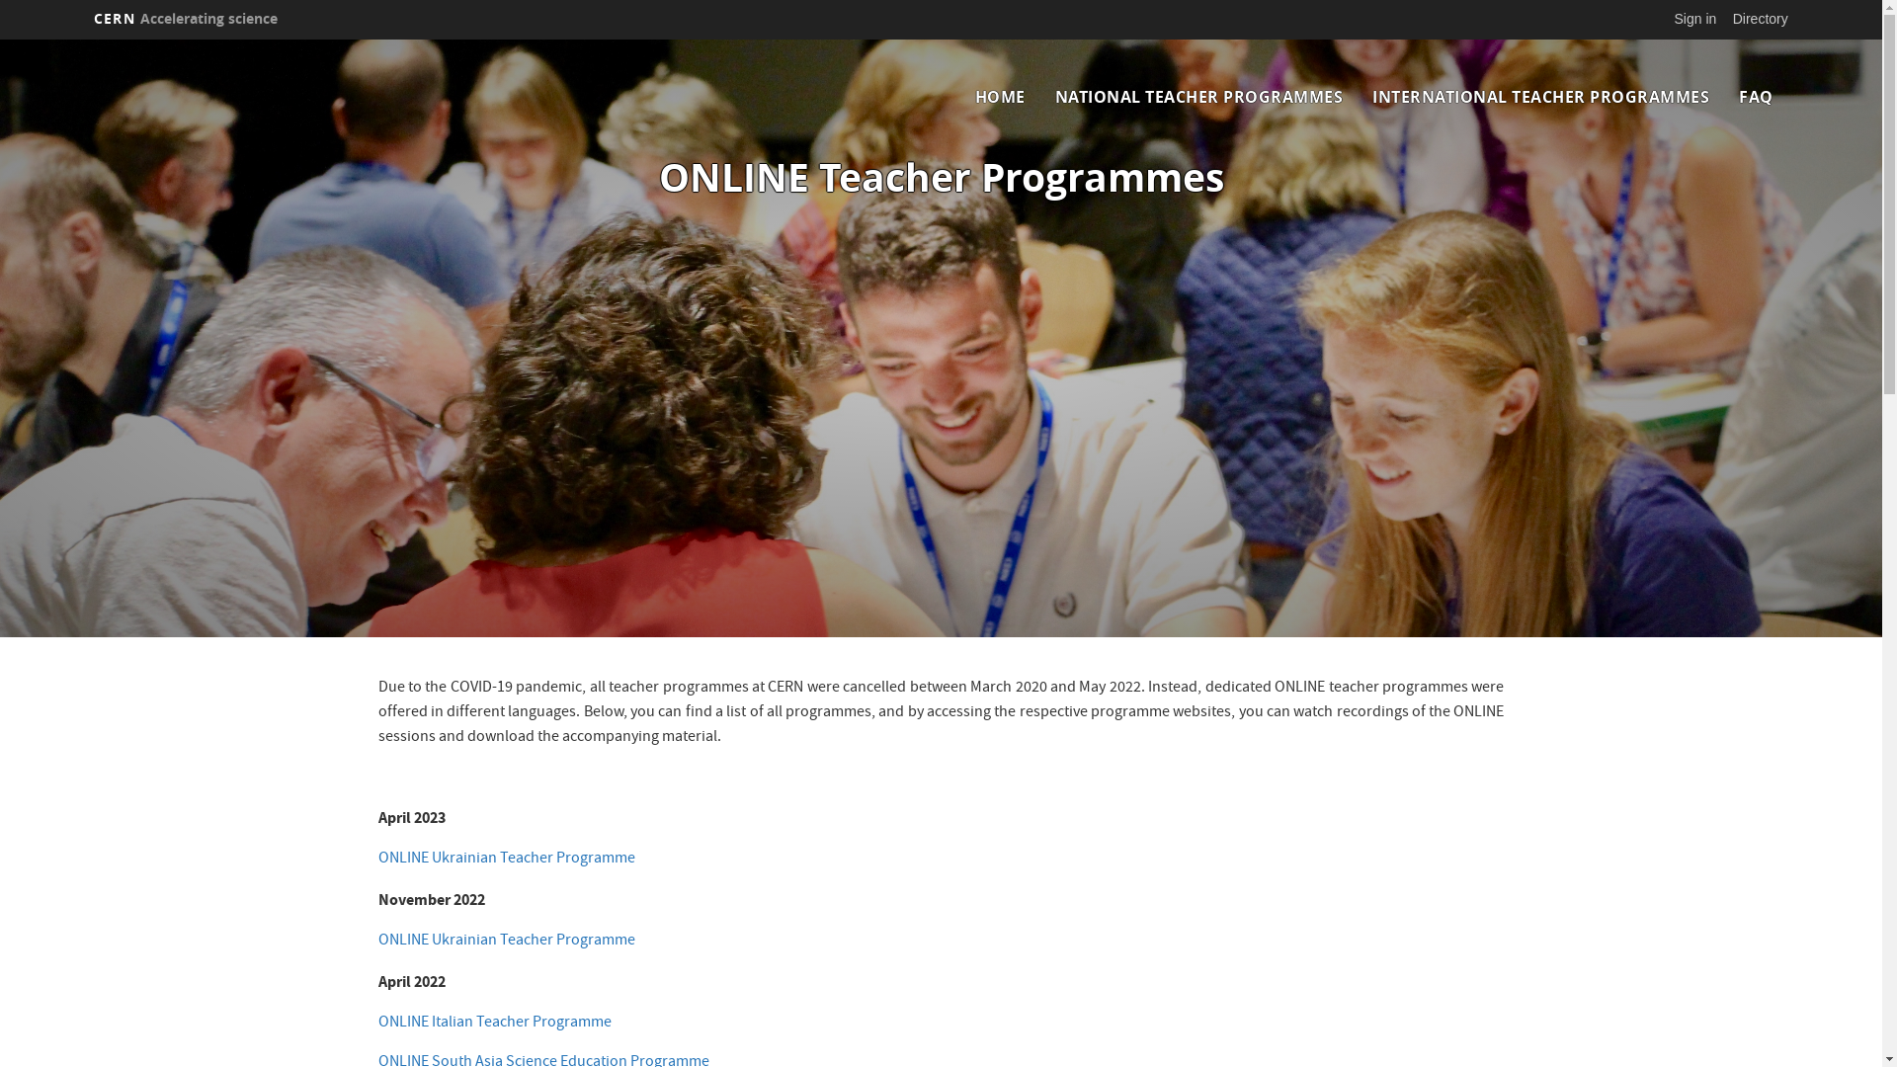 This screenshot has height=1067, width=1897. Describe the element at coordinates (506, 860) in the screenshot. I see `ONLINE Ukrainian Teacher Programme` at that location.